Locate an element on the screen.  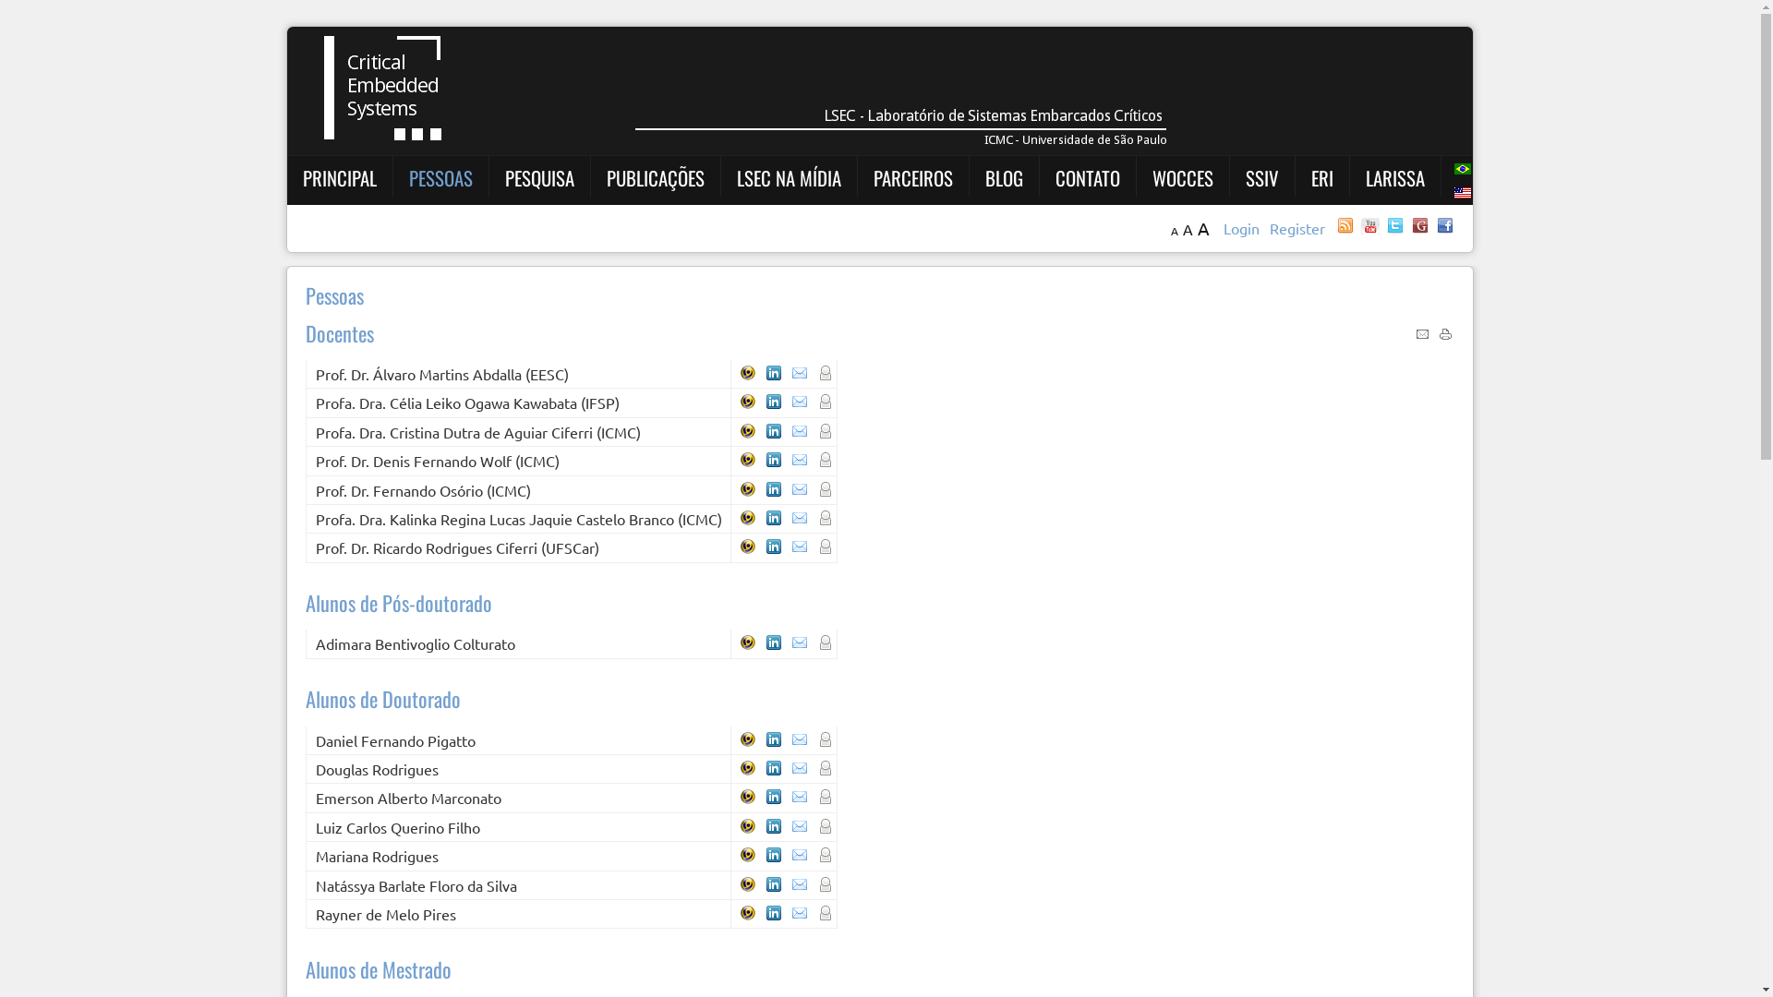
PARCEIROS is located at coordinates (913, 177).